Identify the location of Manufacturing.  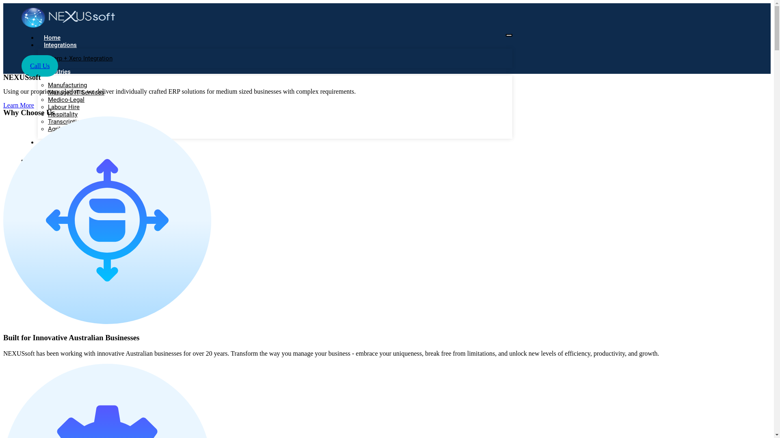
(67, 85).